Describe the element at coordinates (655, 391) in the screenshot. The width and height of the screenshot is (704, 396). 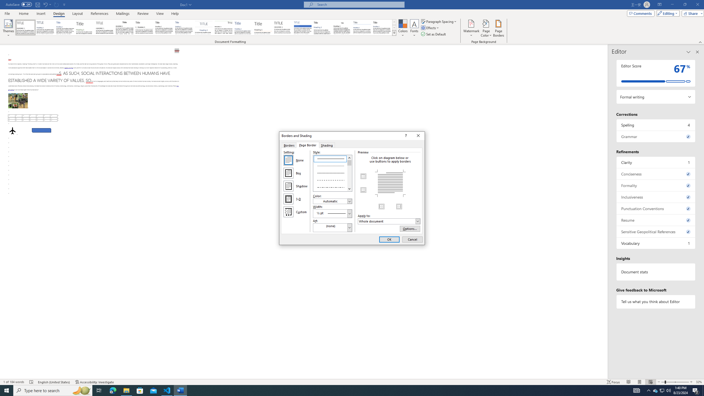
I see `Spelling, 4 issues. Press space or enter to review items.` at that location.